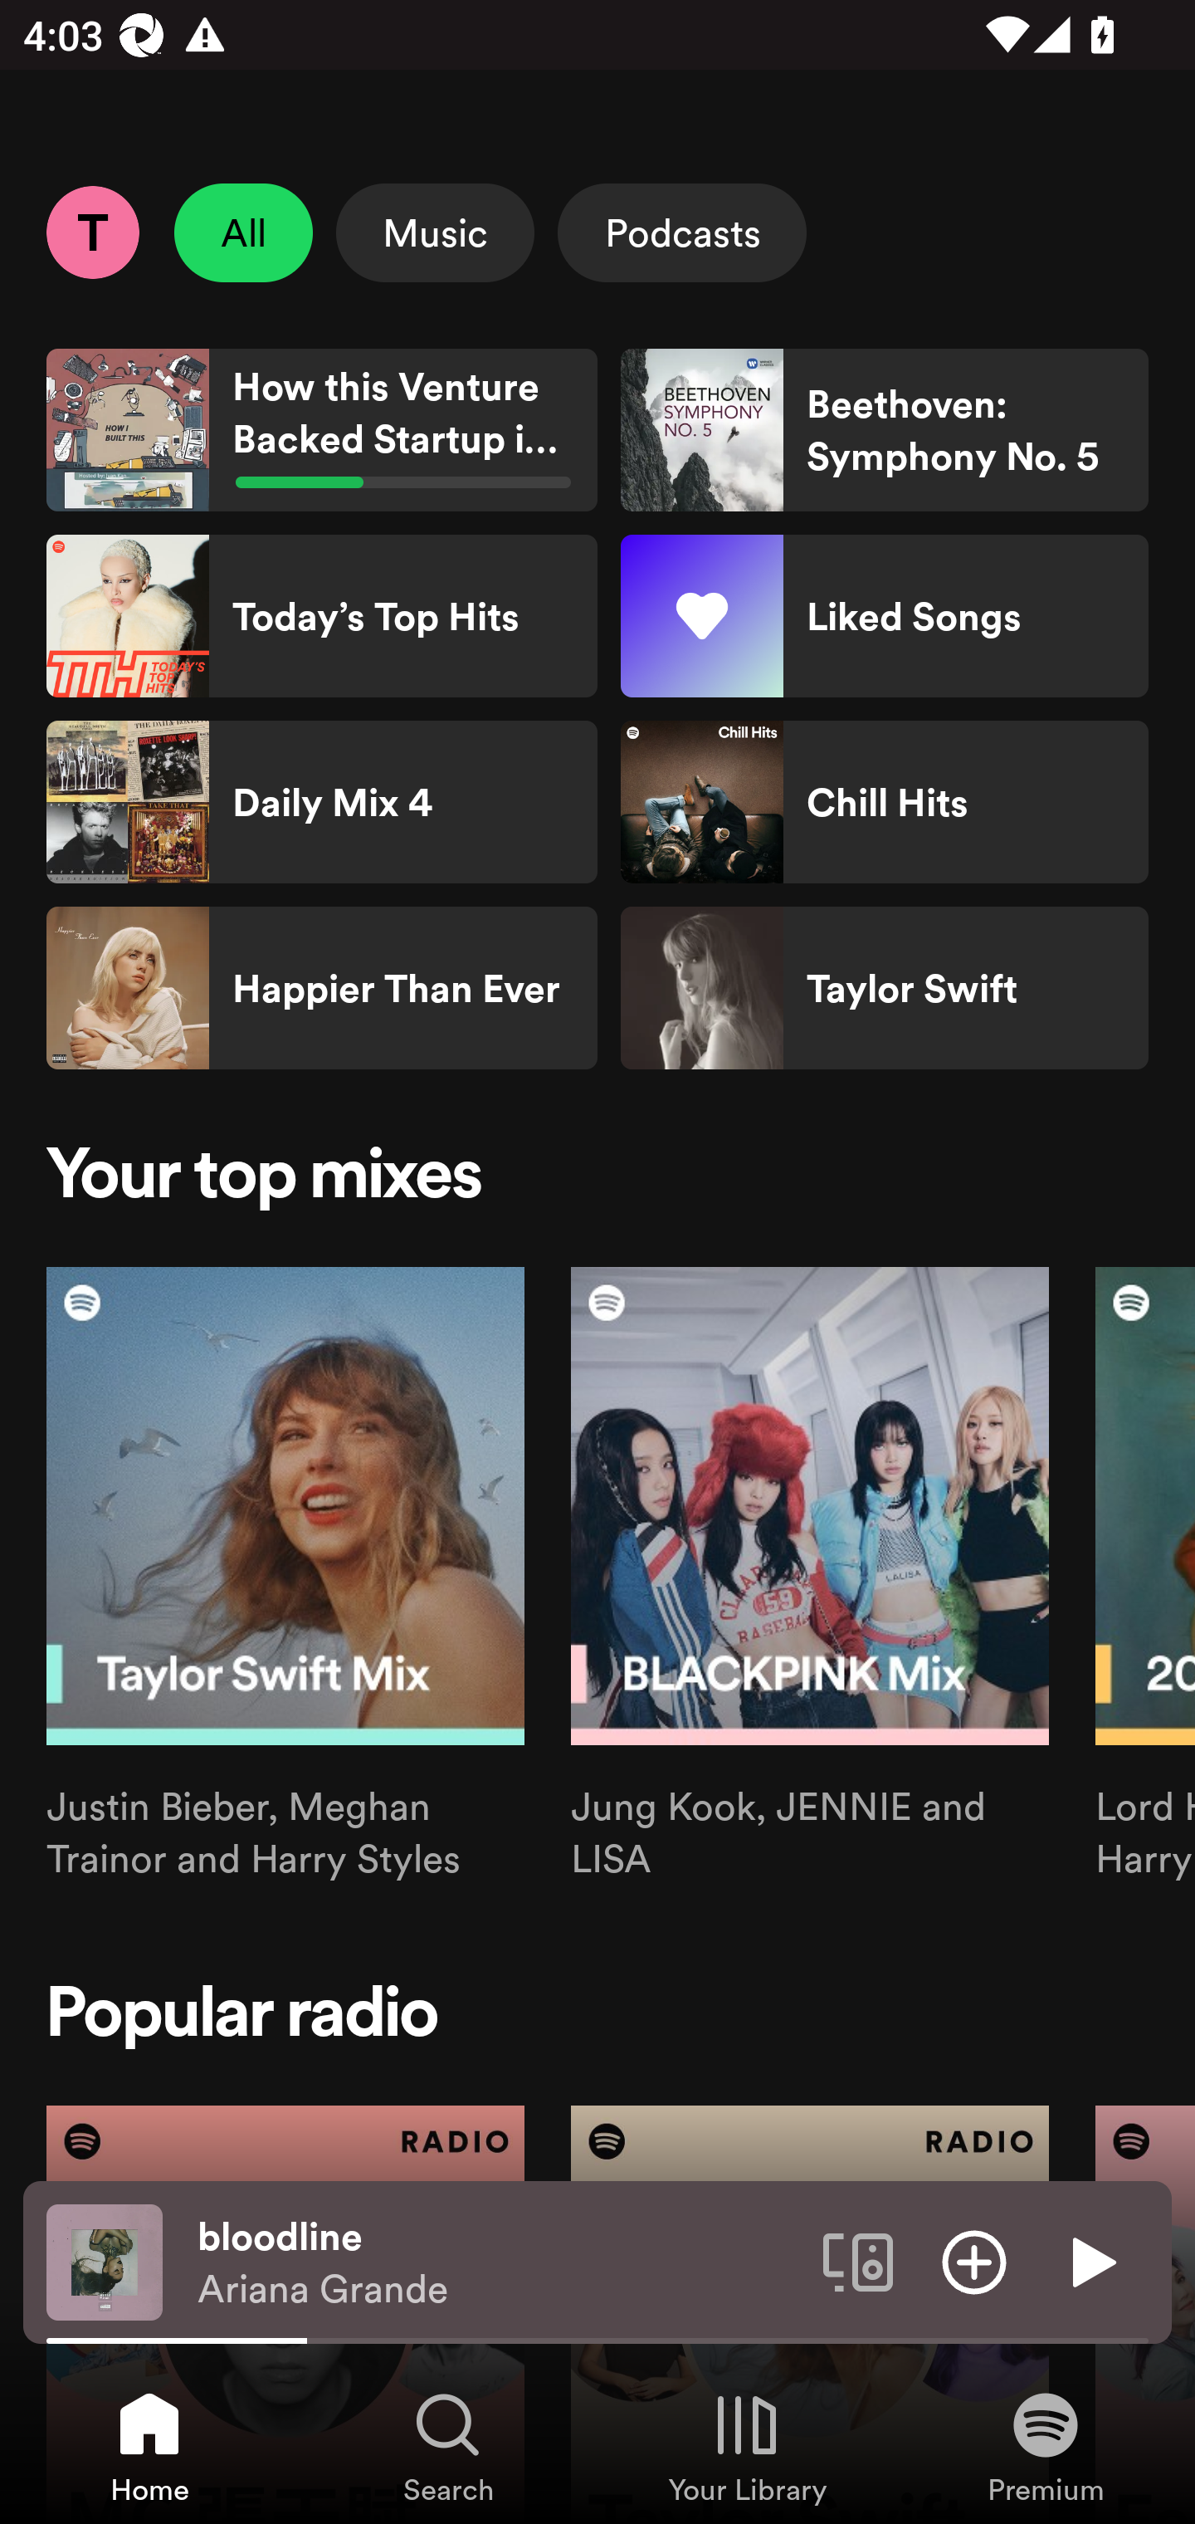  What do you see at coordinates (448, 2446) in the screenshot?
I see `Search, Tab 2 of 4 Search Search` at bounding box center [448, 2446].